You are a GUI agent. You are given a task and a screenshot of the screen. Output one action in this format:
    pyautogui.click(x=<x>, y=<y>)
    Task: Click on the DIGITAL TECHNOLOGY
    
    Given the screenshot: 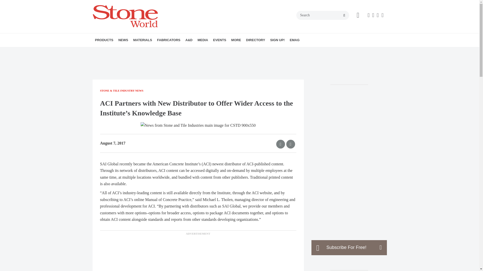 What is the action you would take?
    pyautogui.click(x=126, y=51)
    